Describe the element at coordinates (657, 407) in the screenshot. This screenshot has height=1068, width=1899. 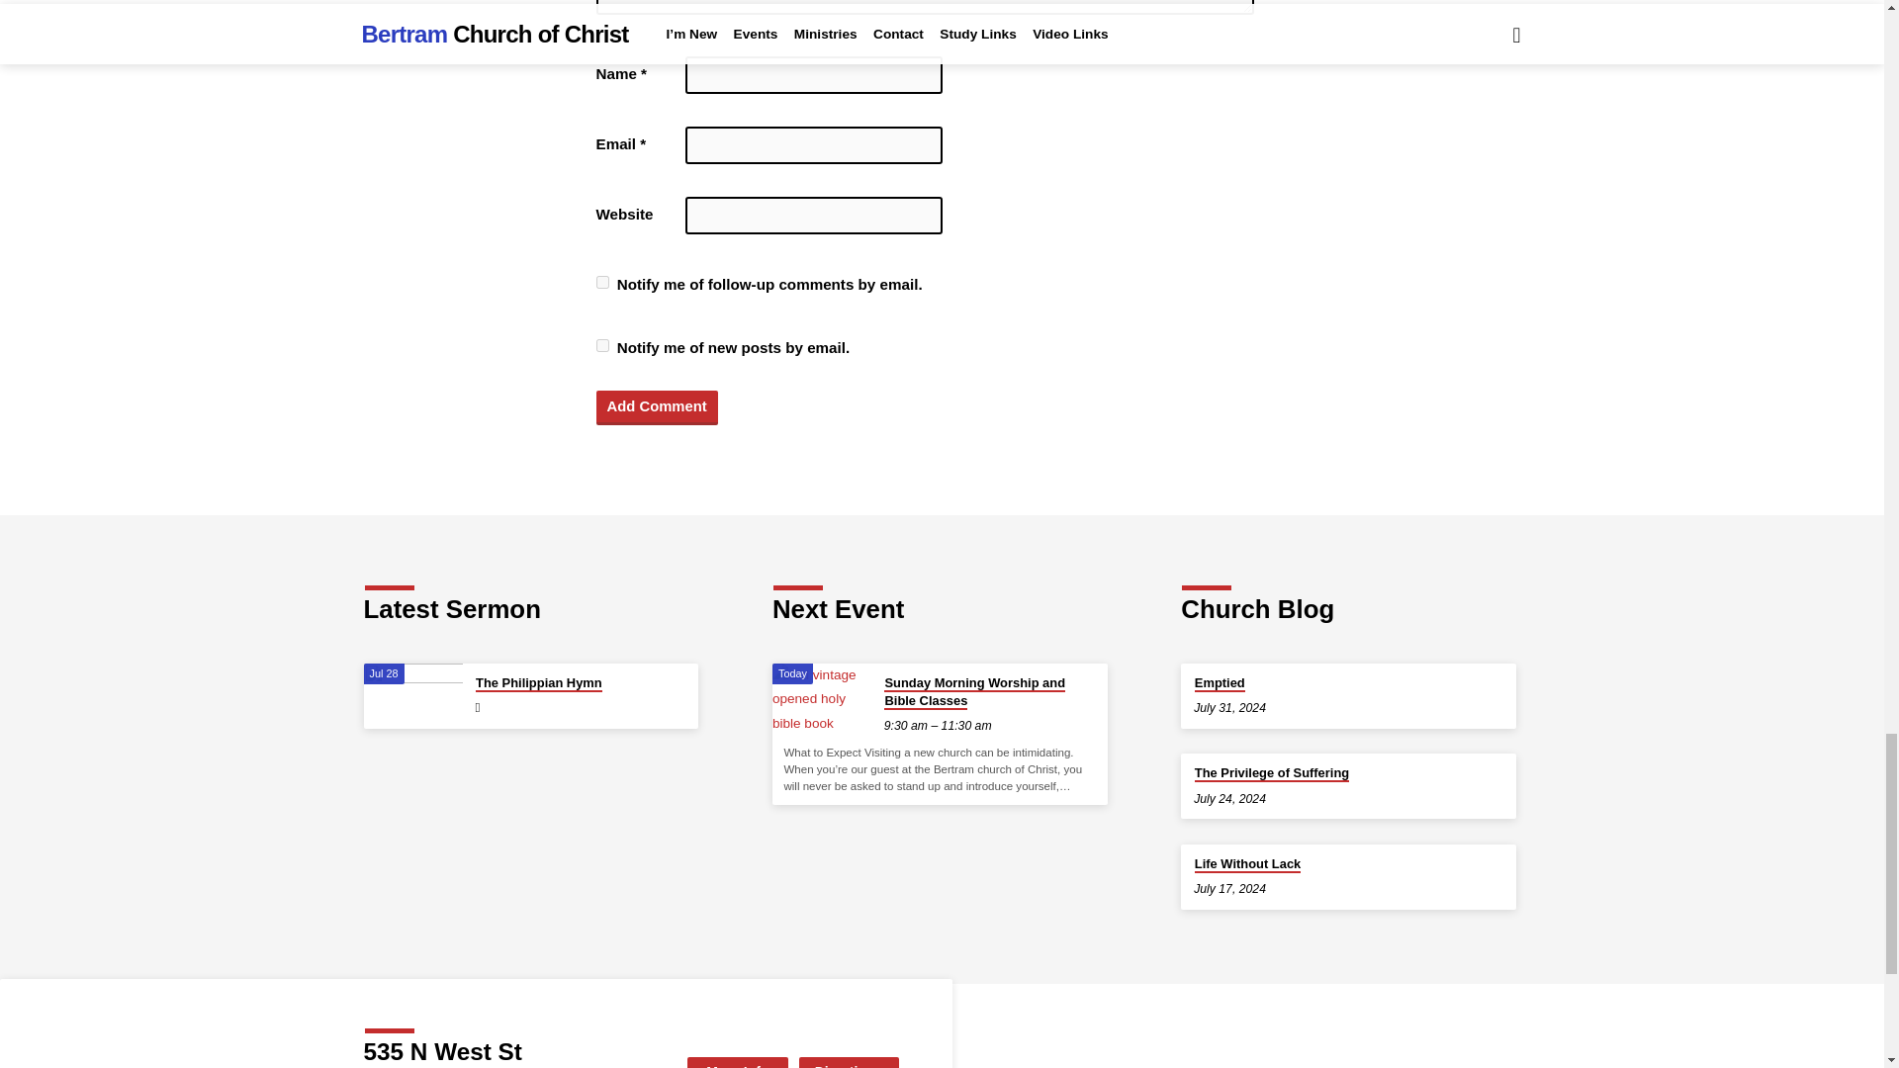
I see `Add Comment` at that location.